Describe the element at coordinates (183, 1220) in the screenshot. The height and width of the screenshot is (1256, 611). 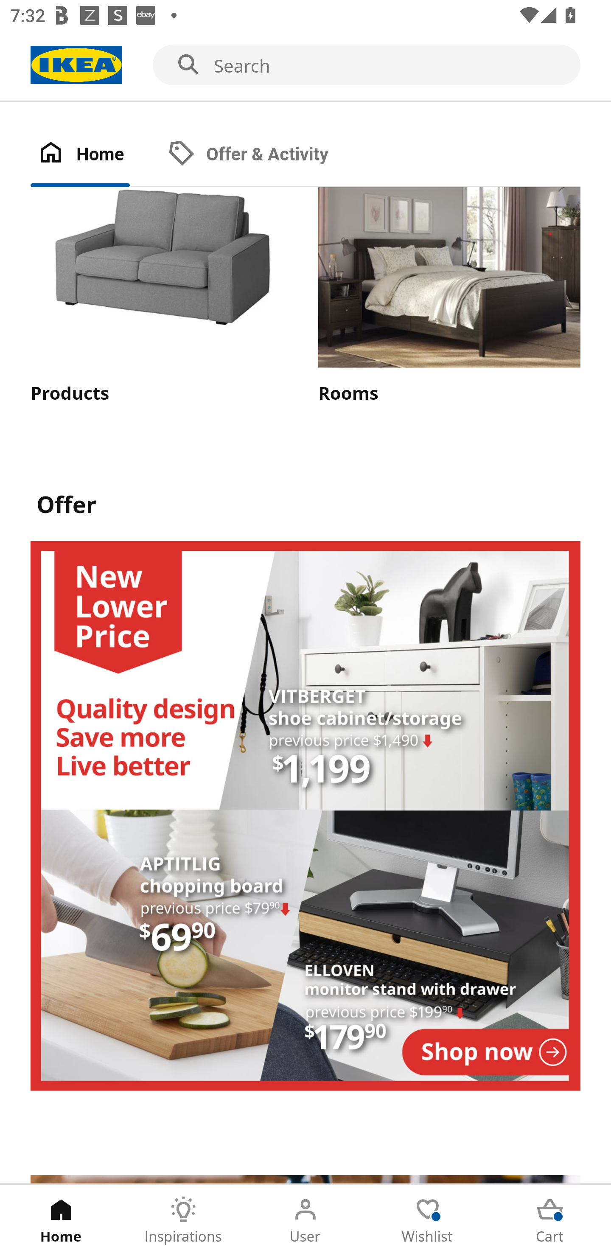
I see `Inspirations
Tab 2 of 5` at that location.